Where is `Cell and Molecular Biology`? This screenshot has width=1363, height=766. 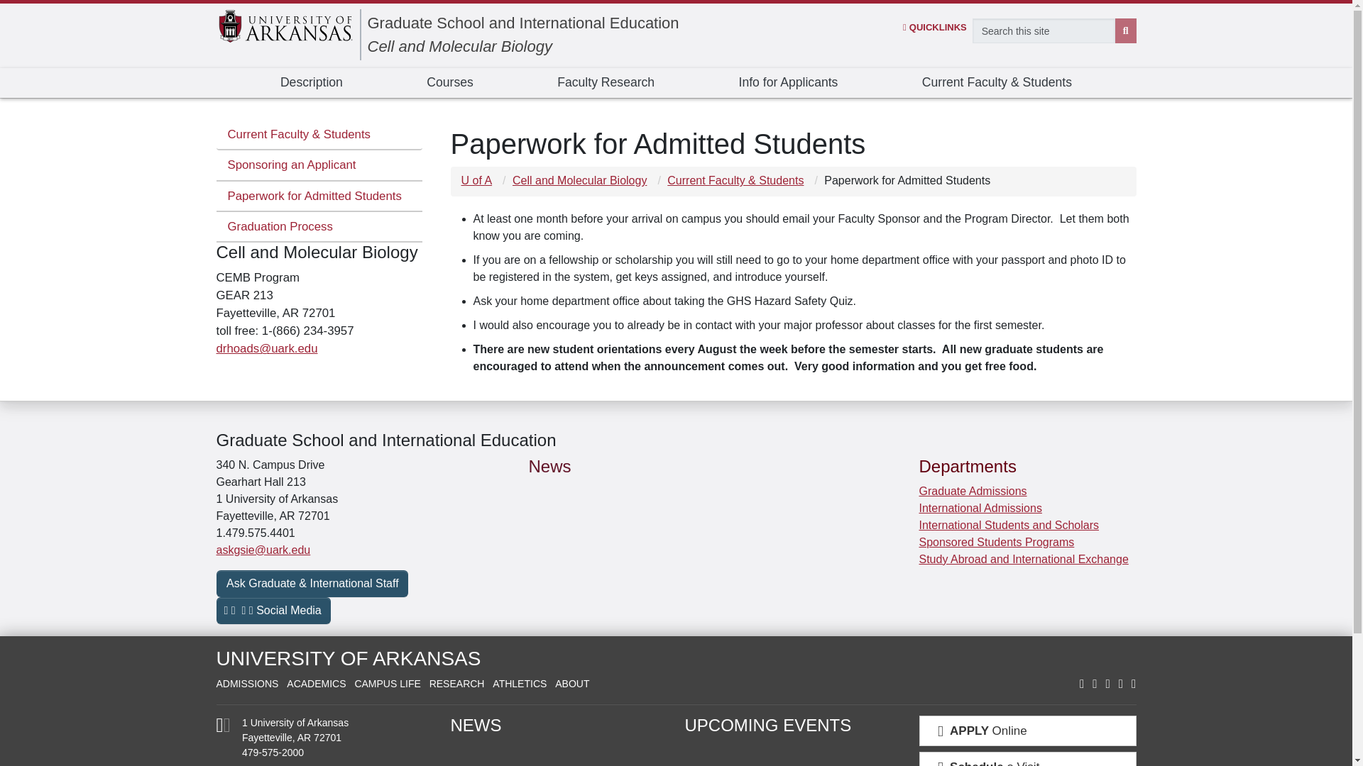 Cell and Molecular Biology is located at coordinates (460, 45).